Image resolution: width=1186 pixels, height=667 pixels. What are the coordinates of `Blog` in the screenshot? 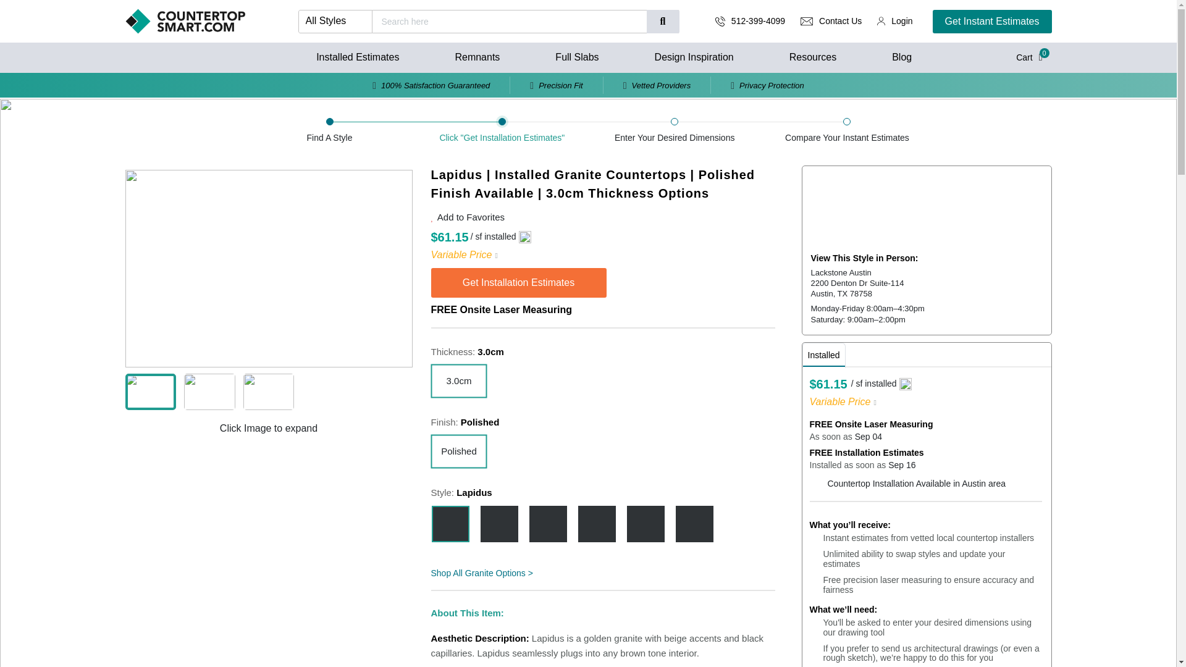 It's located at (902, 57).